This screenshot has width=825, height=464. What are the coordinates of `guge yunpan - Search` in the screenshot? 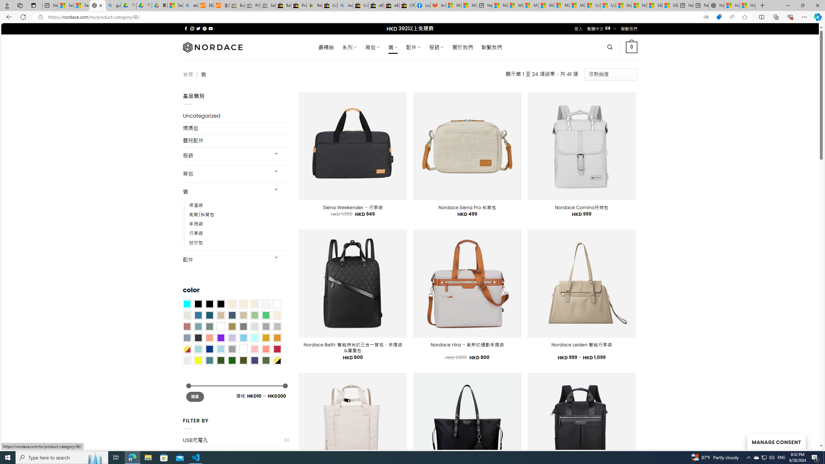 It's located at (113, 5).